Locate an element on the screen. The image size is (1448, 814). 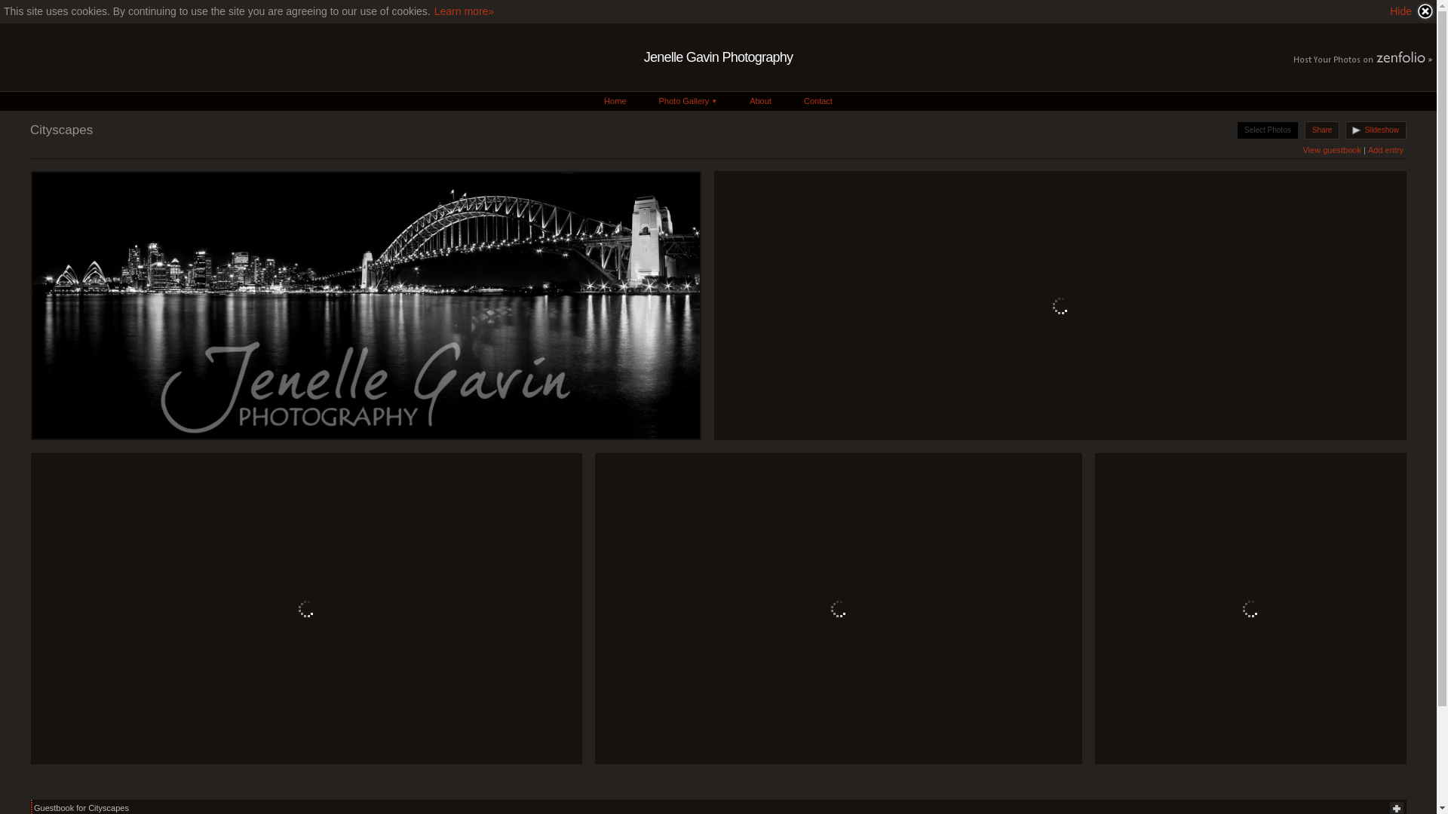
Hide is located at coordinates (1412, 11).